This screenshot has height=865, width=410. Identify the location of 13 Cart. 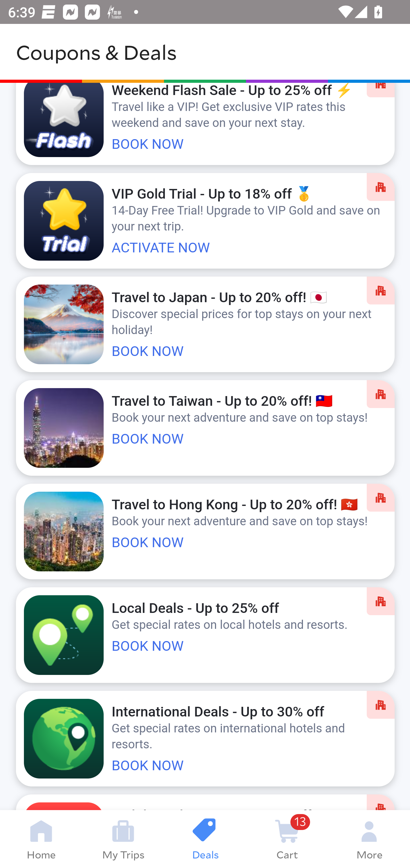
(287, 838).